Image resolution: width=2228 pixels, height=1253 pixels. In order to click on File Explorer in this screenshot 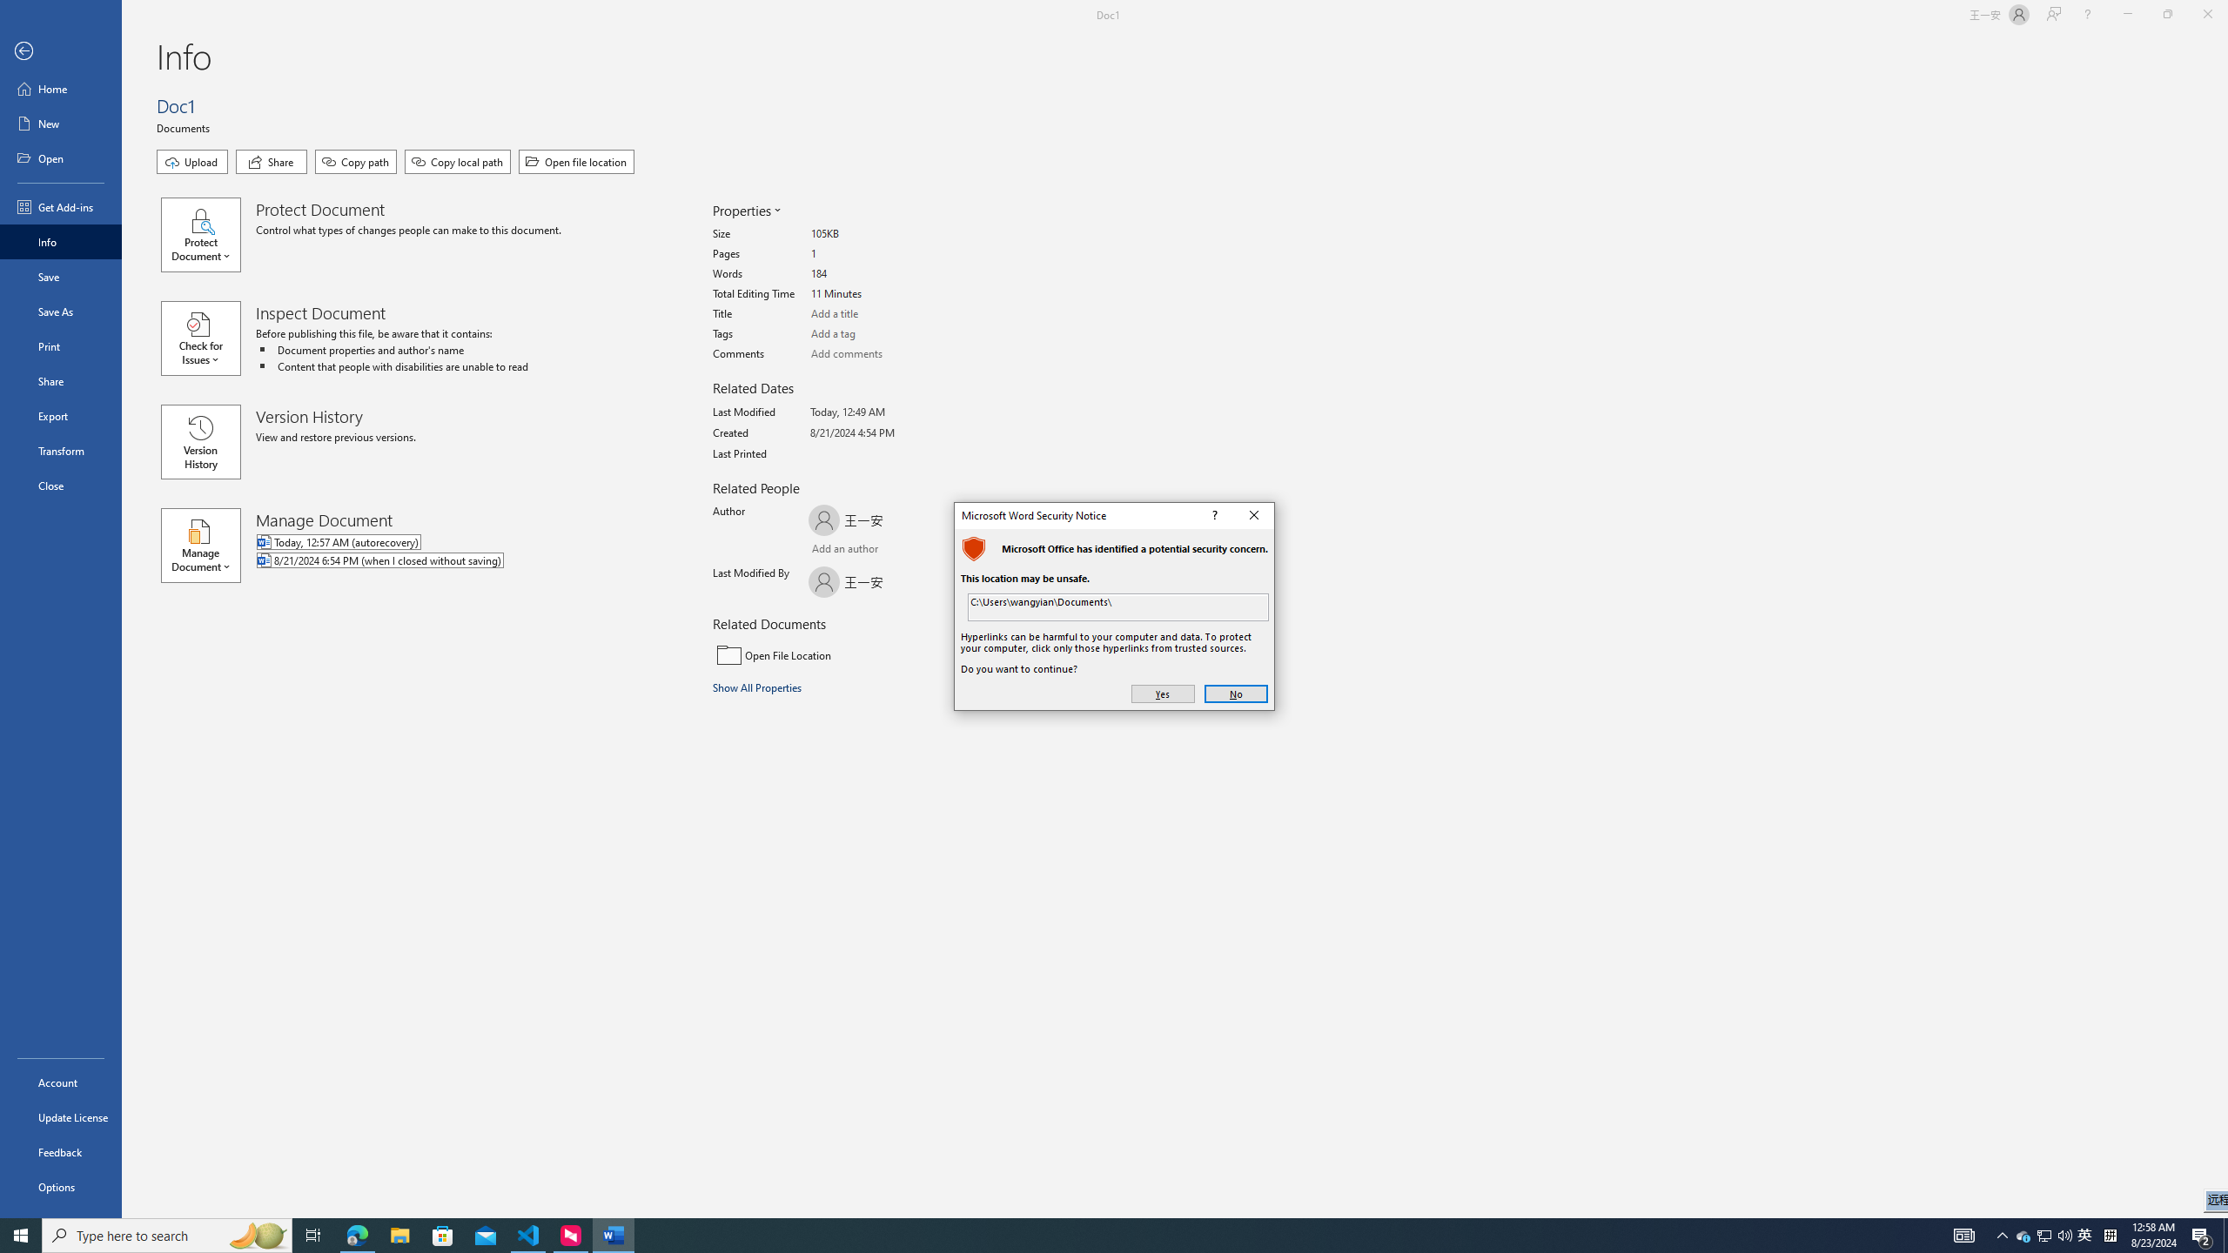, I will do `click(399, 1236)`.